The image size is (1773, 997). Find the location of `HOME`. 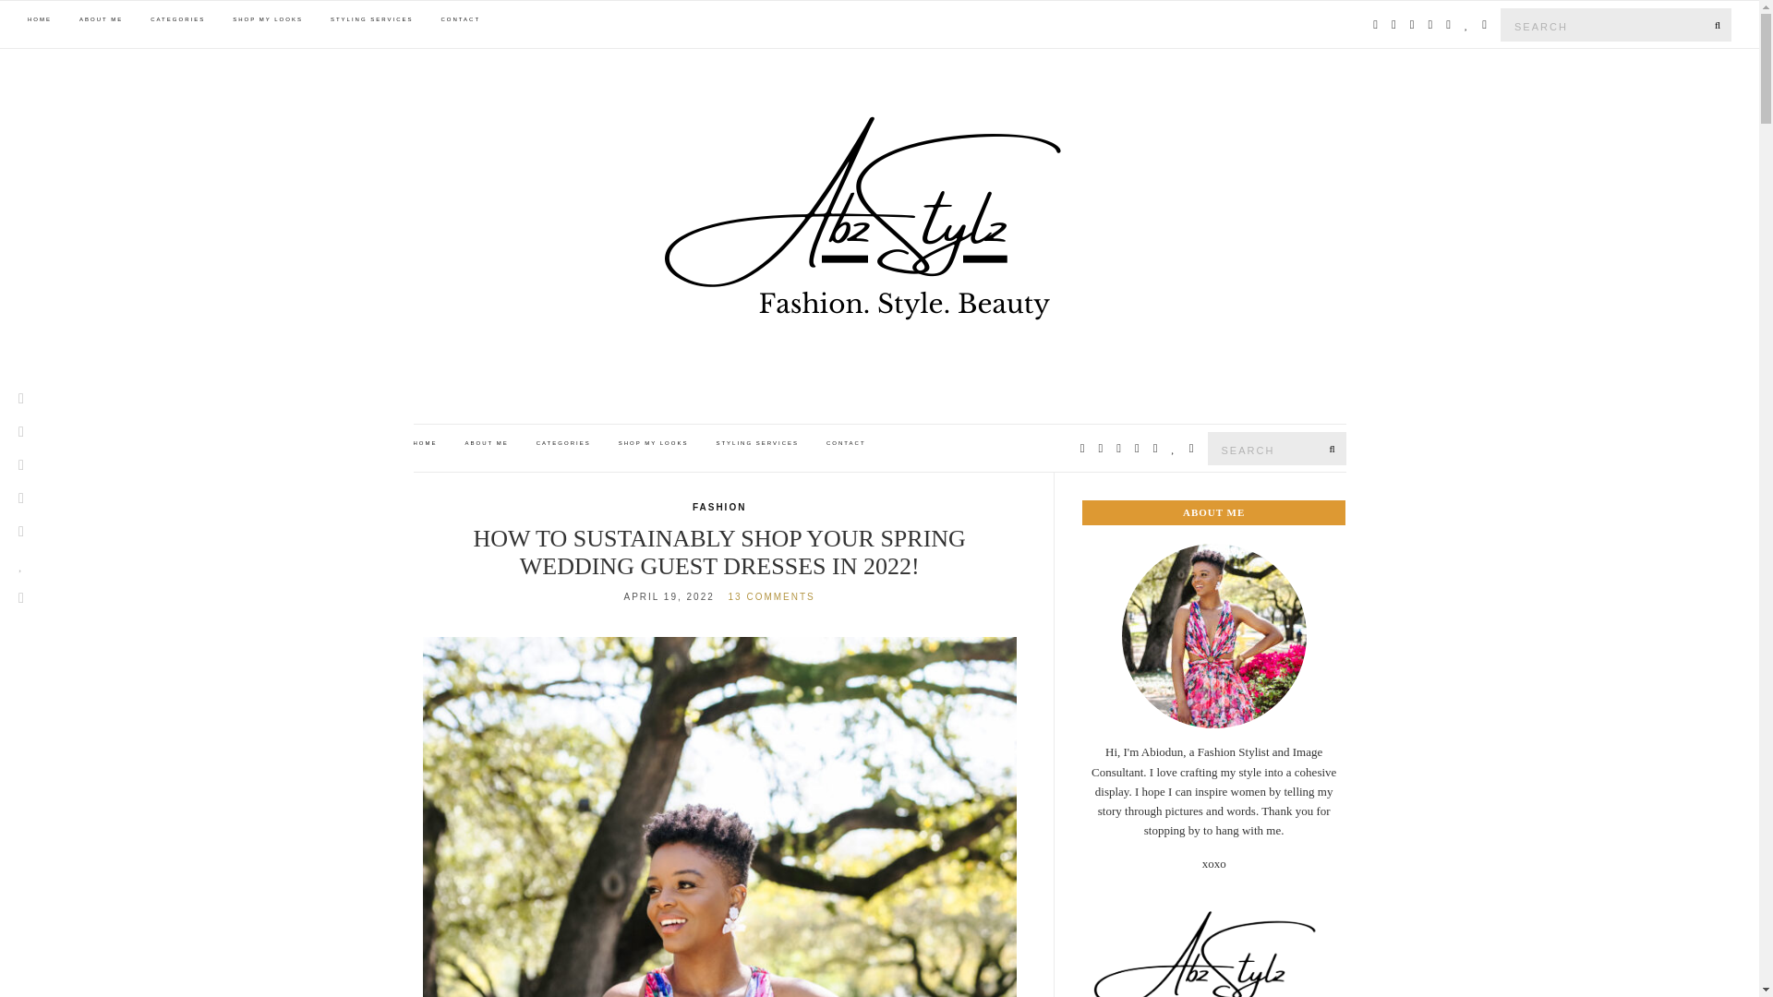

HOME is located at coordinates (425, 444).